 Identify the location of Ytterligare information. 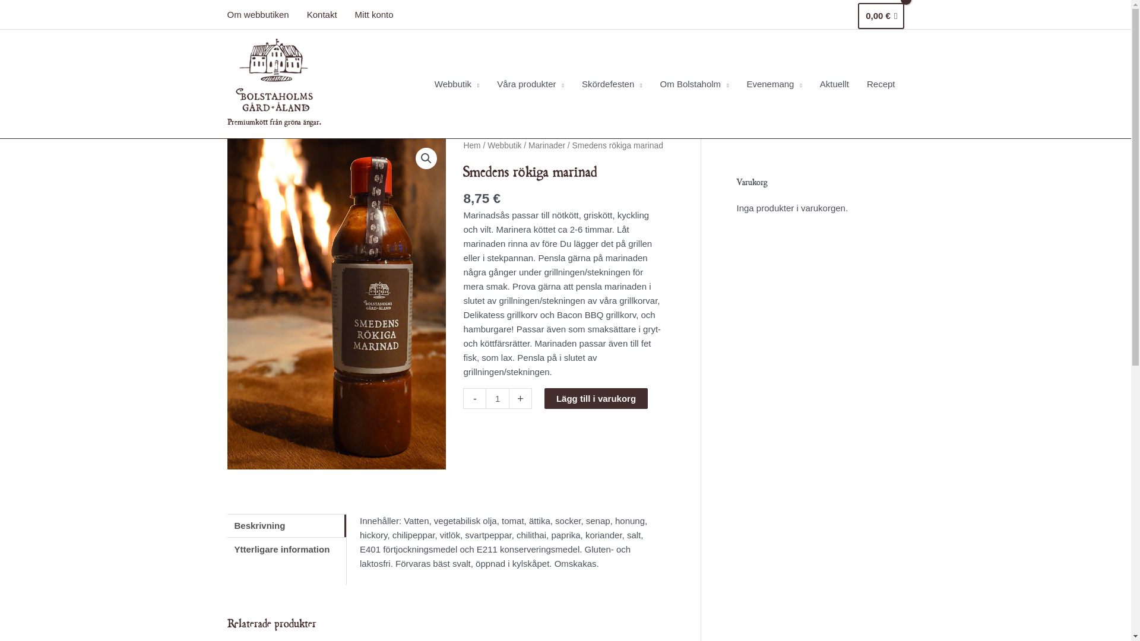
(286, 550).